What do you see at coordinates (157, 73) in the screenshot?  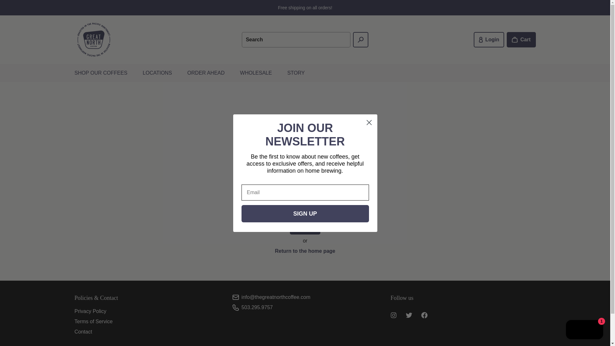 I see `LOCATIONS` at bounding box center [157, 73].